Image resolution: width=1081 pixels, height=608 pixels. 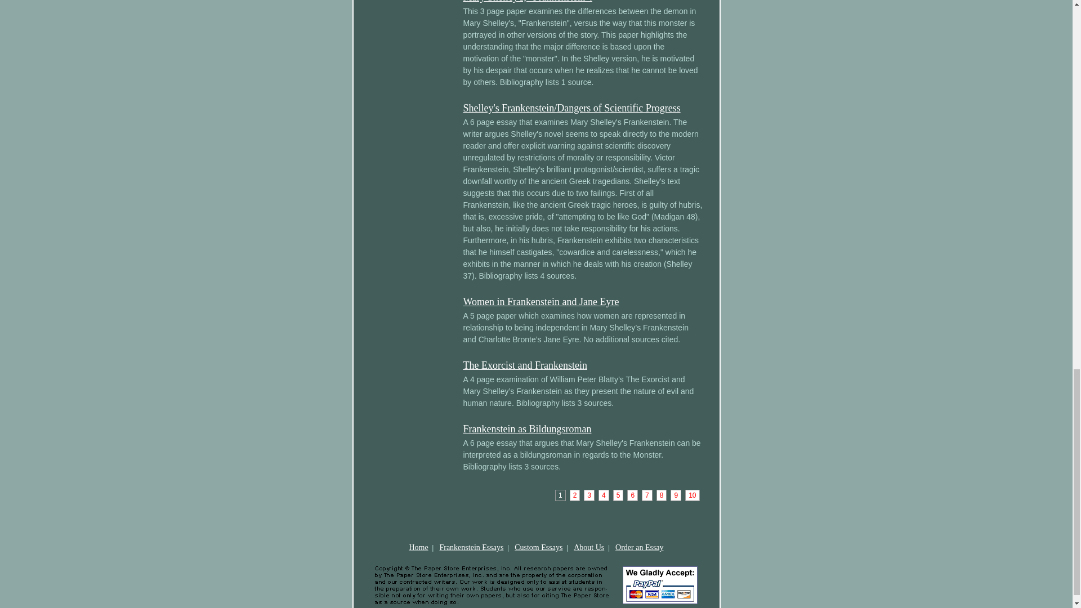 I want to click on Women in Frankenstein and Jane Eyre, so click(x=540, y=302).